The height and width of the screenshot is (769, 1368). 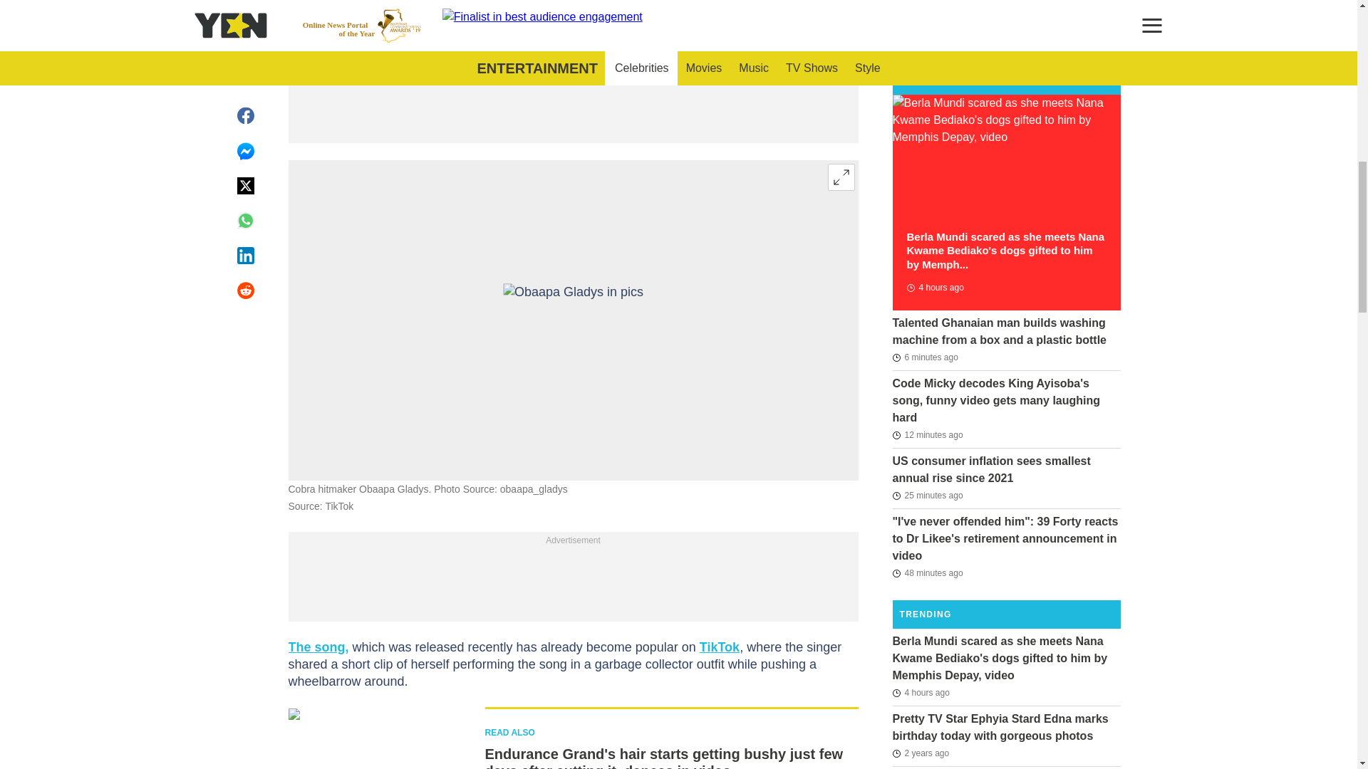 I want to click on 2024-08-14T14:35:47Z, so click(x=927, y=572).